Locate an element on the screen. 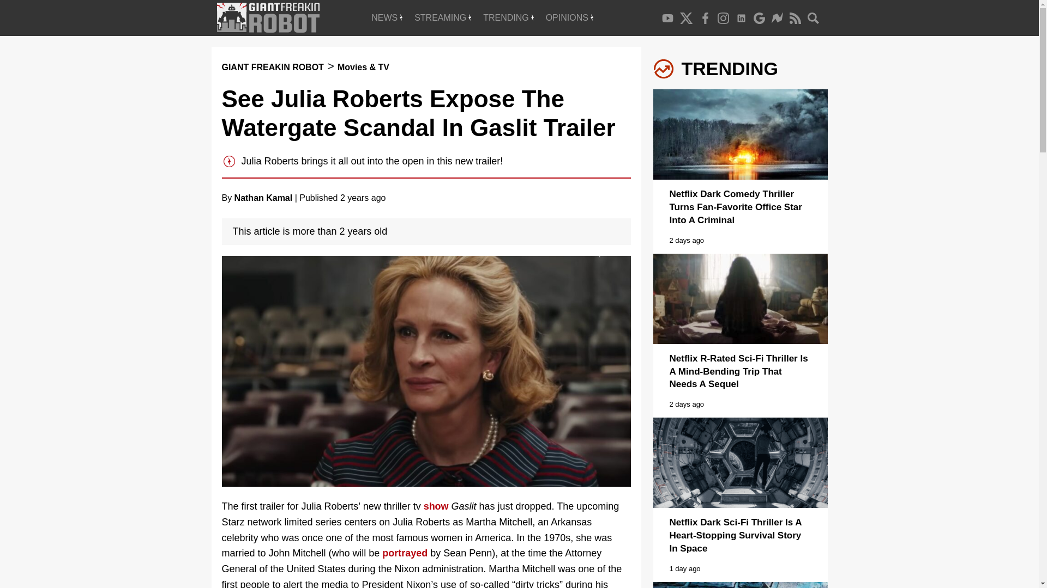 This screenshot has height=588, width=1047. GIANT FREAKIN ROBOT is located at coordinates (272, 66).